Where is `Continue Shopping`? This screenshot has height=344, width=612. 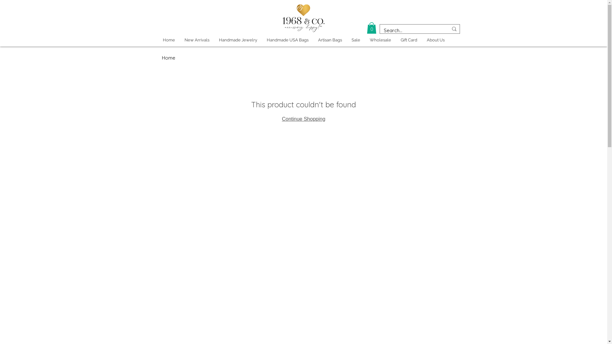 Continue Shopping is located at coordinates (303, 119).